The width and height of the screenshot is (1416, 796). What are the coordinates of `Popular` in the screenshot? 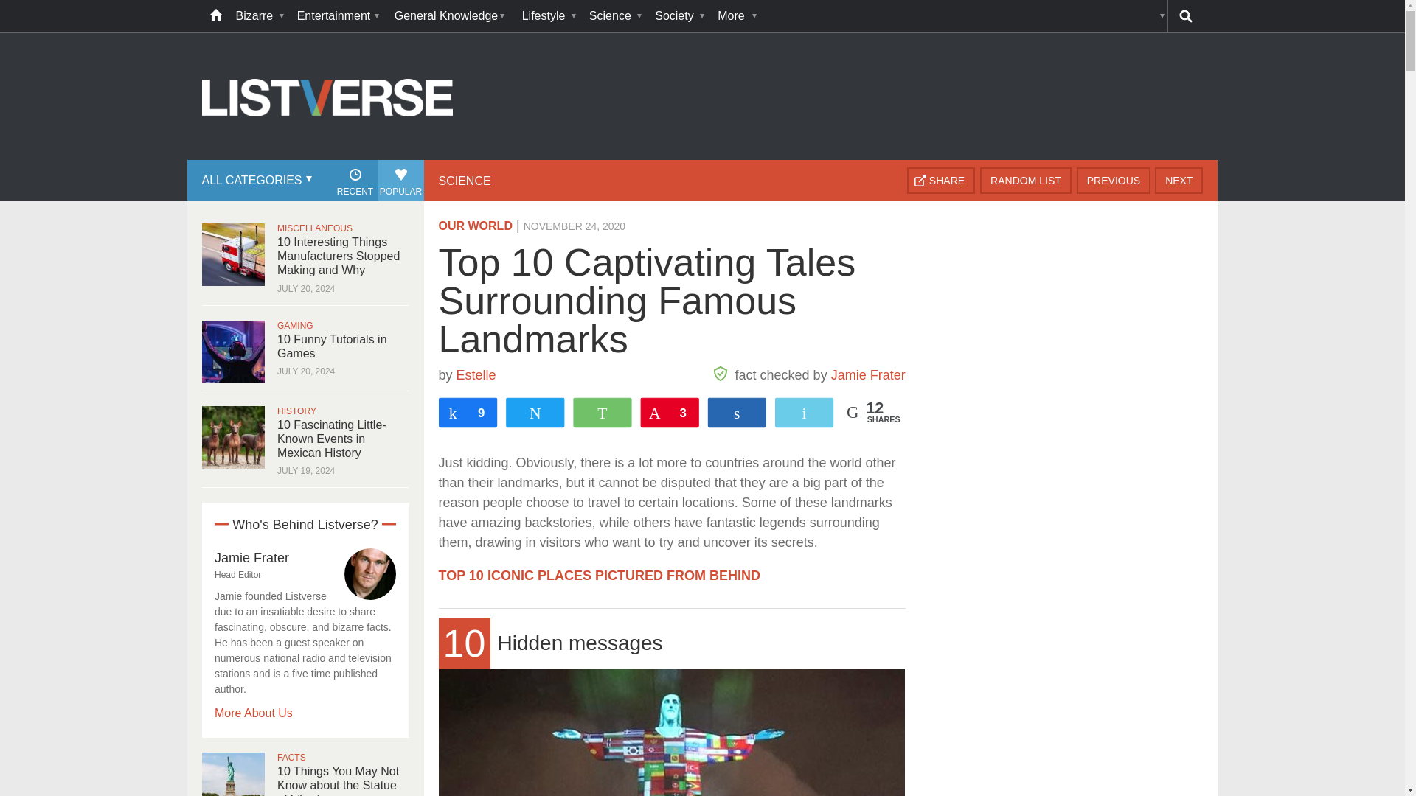 It's located at (400, 181).